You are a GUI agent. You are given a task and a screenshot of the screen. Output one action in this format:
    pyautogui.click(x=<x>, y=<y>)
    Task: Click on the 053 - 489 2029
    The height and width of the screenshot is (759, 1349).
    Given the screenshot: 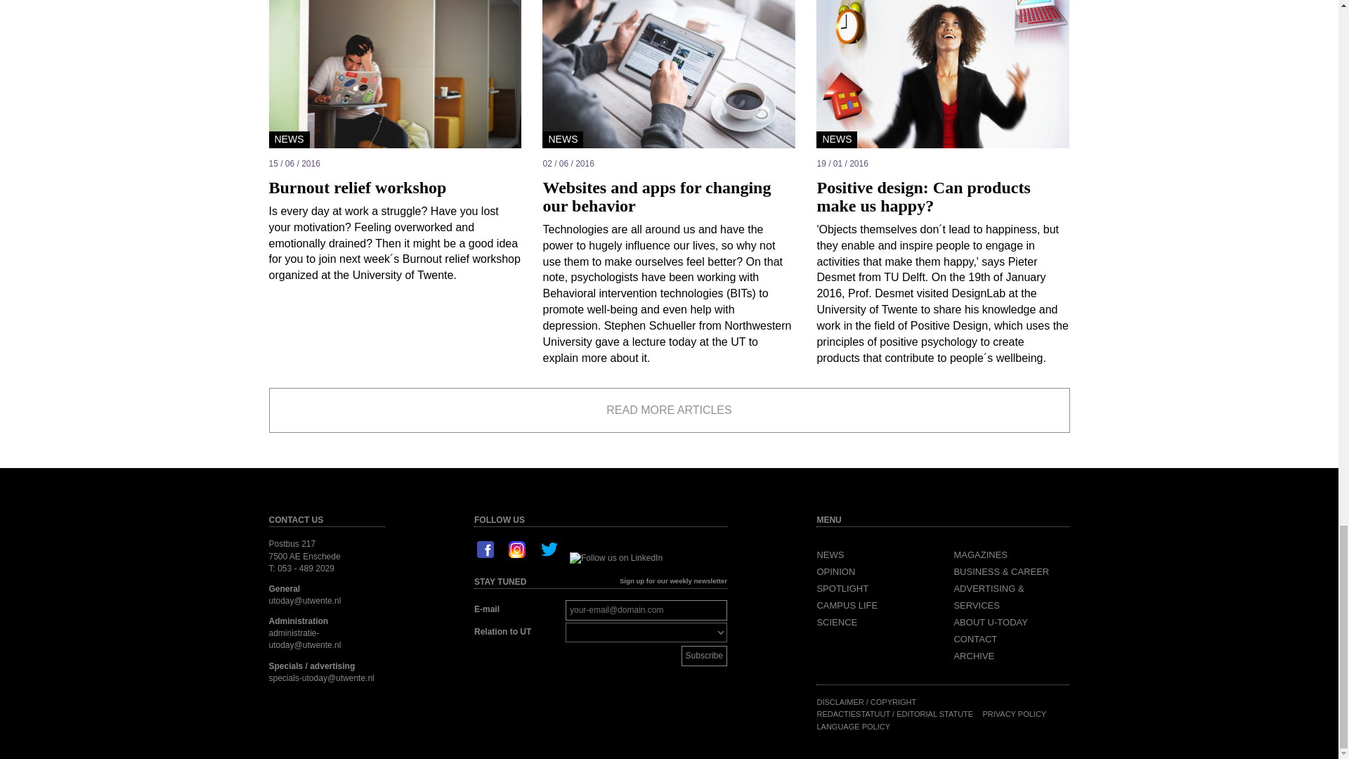 What is the action you would take?
    pyautogui.click(x=306, y=569)
    